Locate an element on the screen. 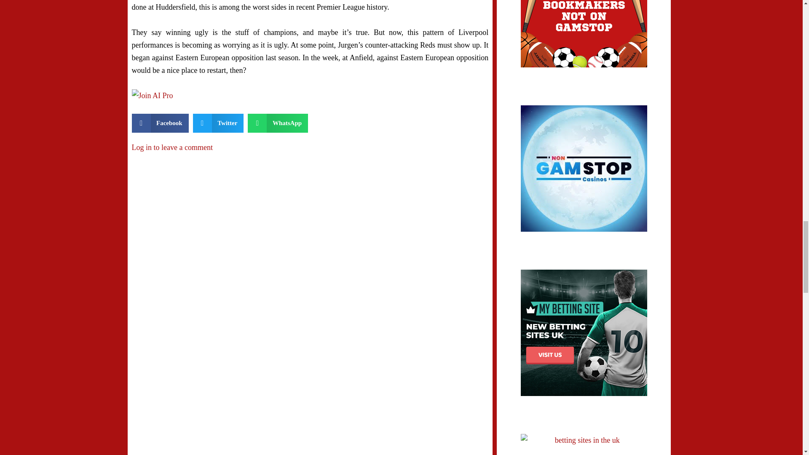 This screenshot has width=809, height=455. New UK Betting sites is located at coordinates (584, 333).